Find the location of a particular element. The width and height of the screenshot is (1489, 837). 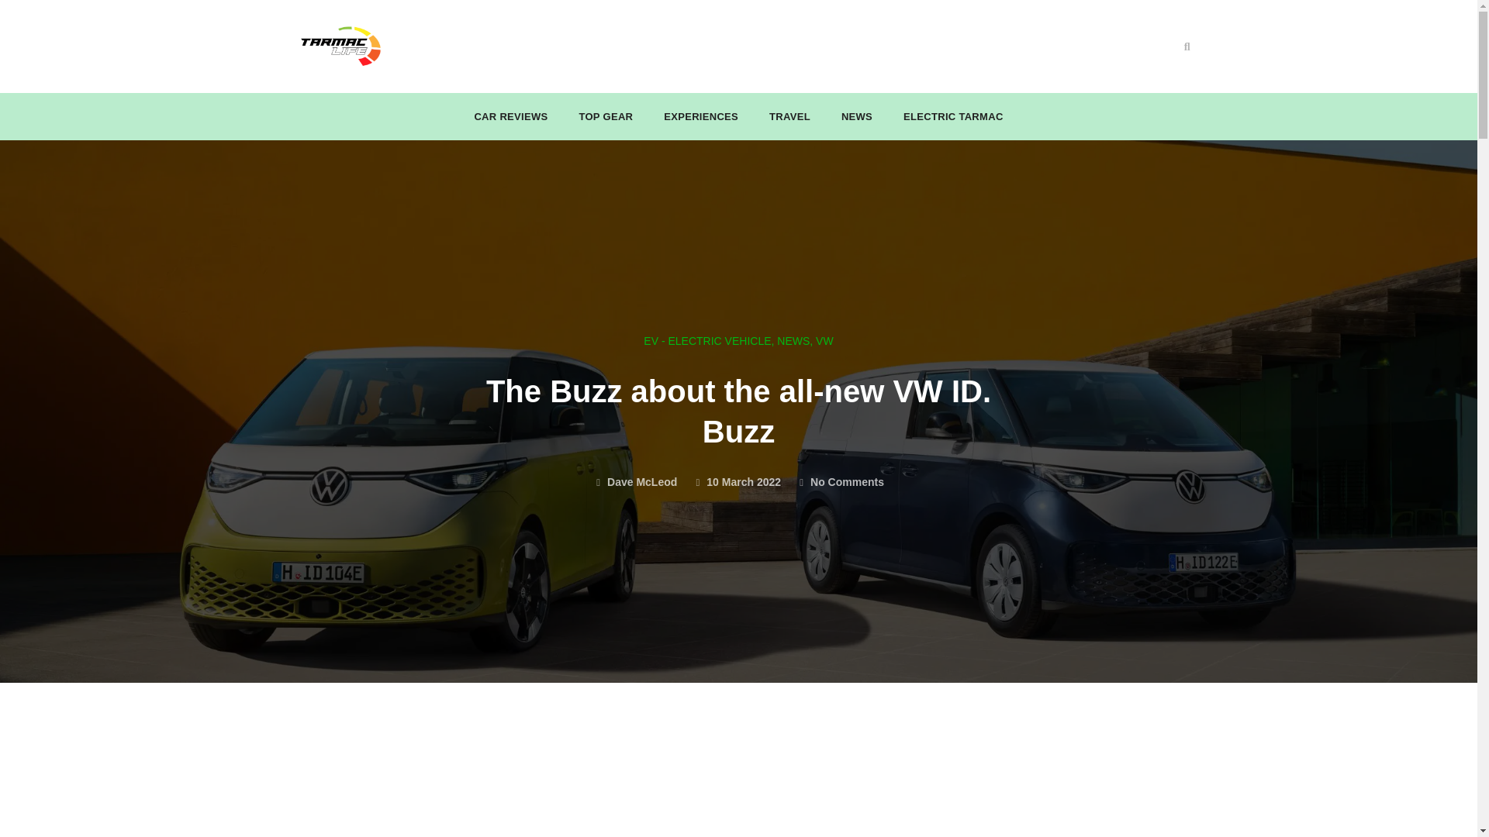

NEWS is located at coordinates (856, 116).